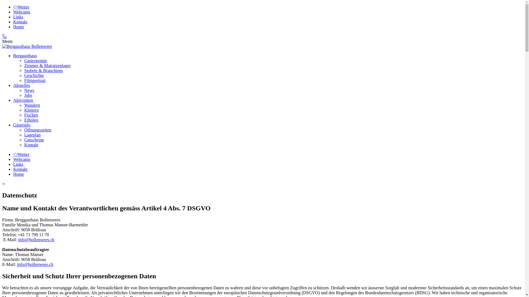  What do you see at coordinates (44, 70) in the screenshot?
I see `Stobete & Brauchtum` at bounding box center [44, 70].